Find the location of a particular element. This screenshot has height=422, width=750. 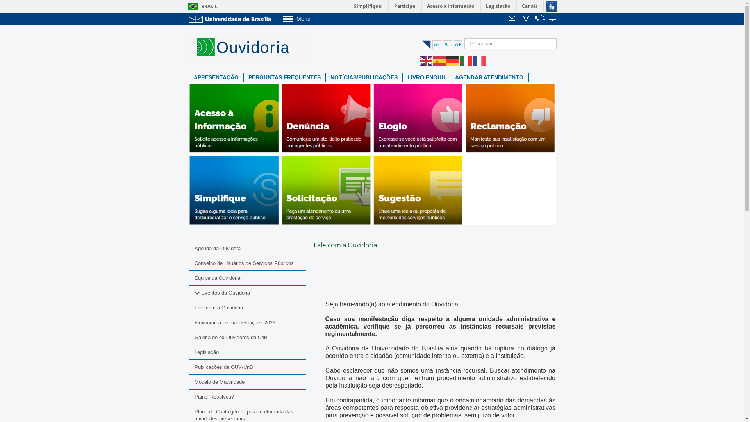

AGENDAR ATENDIMENTO is located at coordinates (489, 78).